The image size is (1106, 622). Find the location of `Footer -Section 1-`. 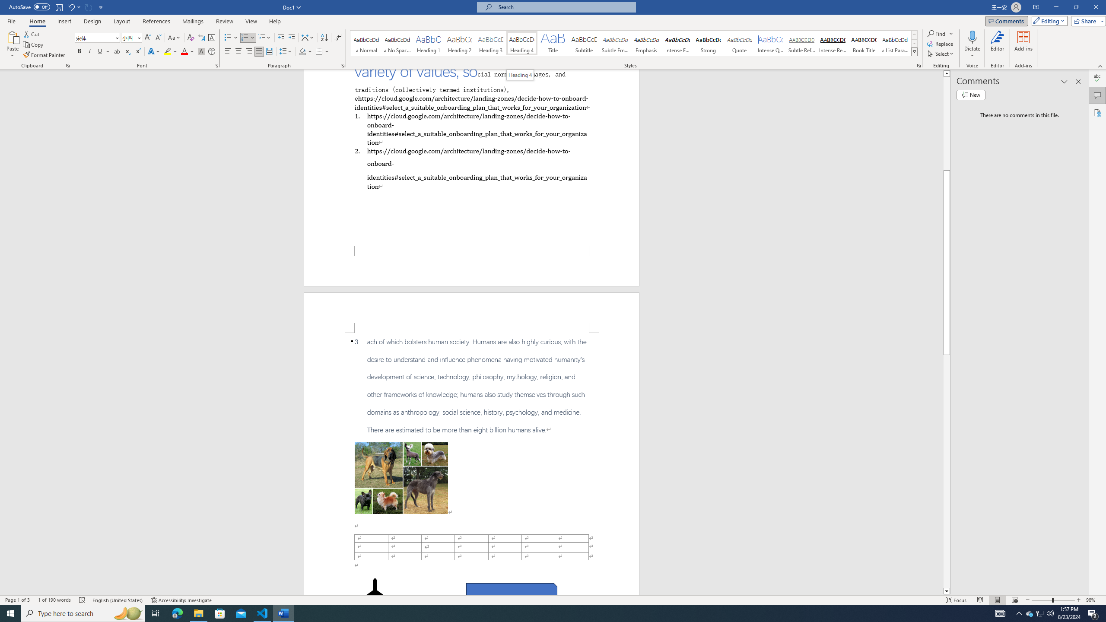

Footer -Section 1- is located at coordinates (472, 266).